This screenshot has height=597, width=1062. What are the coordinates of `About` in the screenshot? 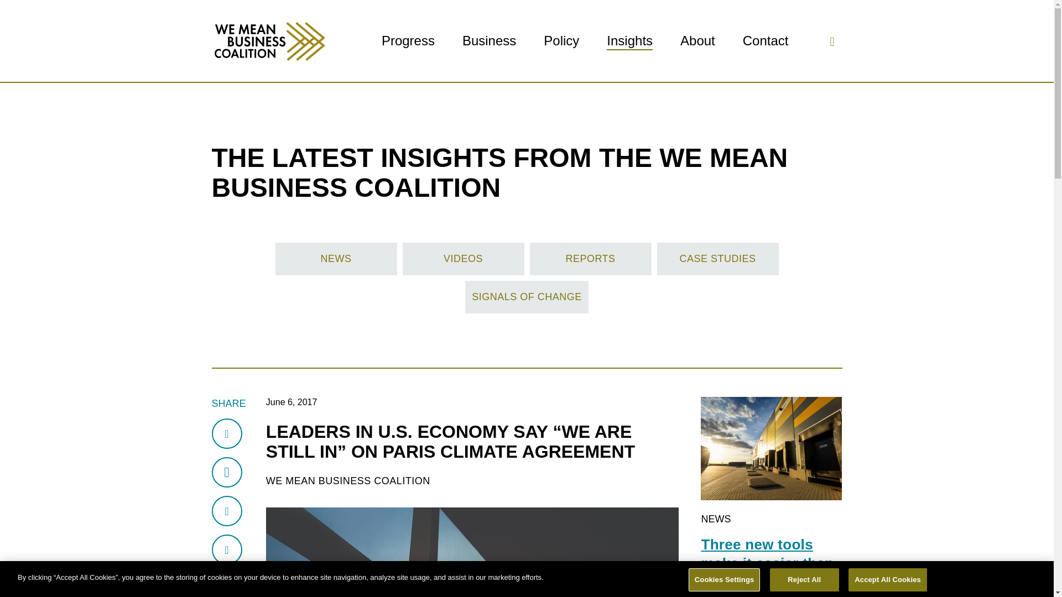 It's located at (697, 41).